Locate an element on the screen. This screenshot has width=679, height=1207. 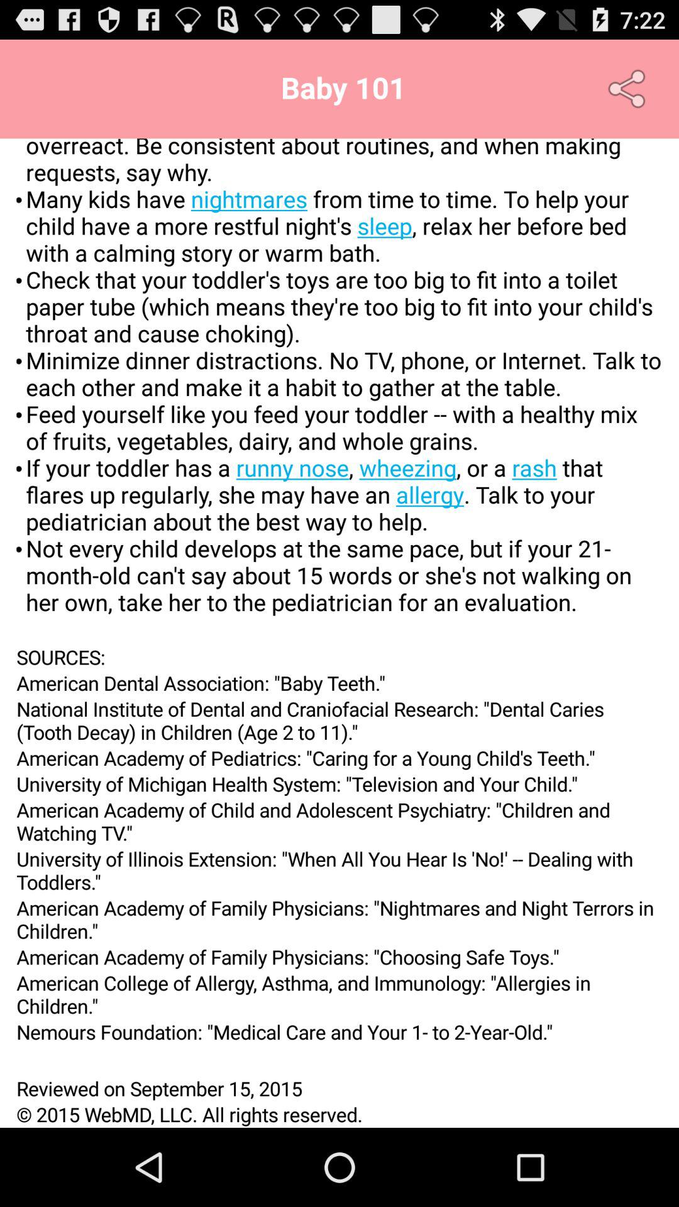
scroll to the month 21 tips item is located at coordinates (339, 391).